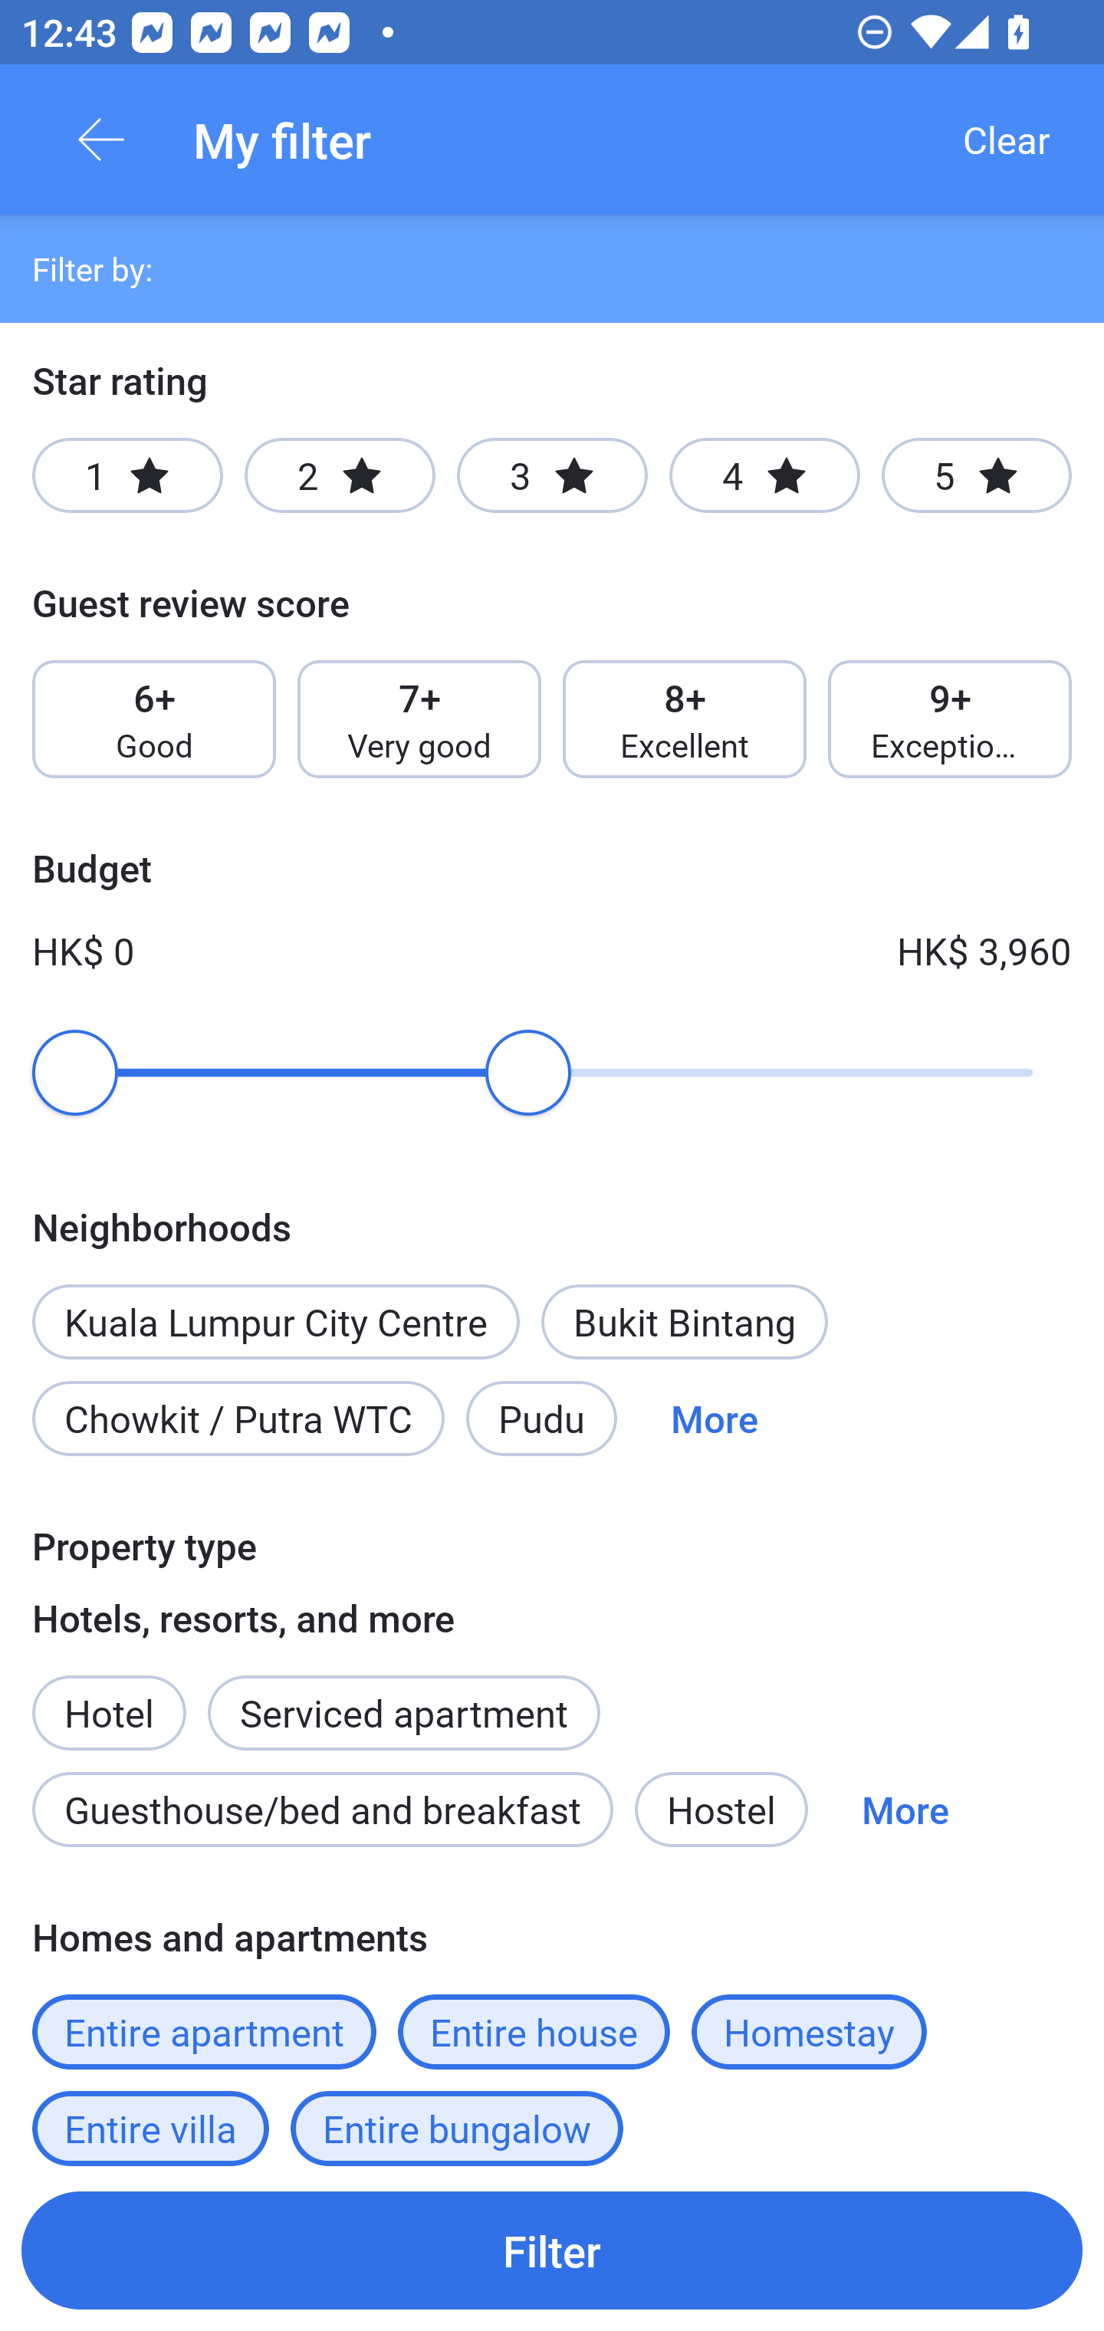 This screenshot has width=1104, height=2331. Describe the element at coordinates (109, 1696) in the screenshot. I see `Hotel` at that location.